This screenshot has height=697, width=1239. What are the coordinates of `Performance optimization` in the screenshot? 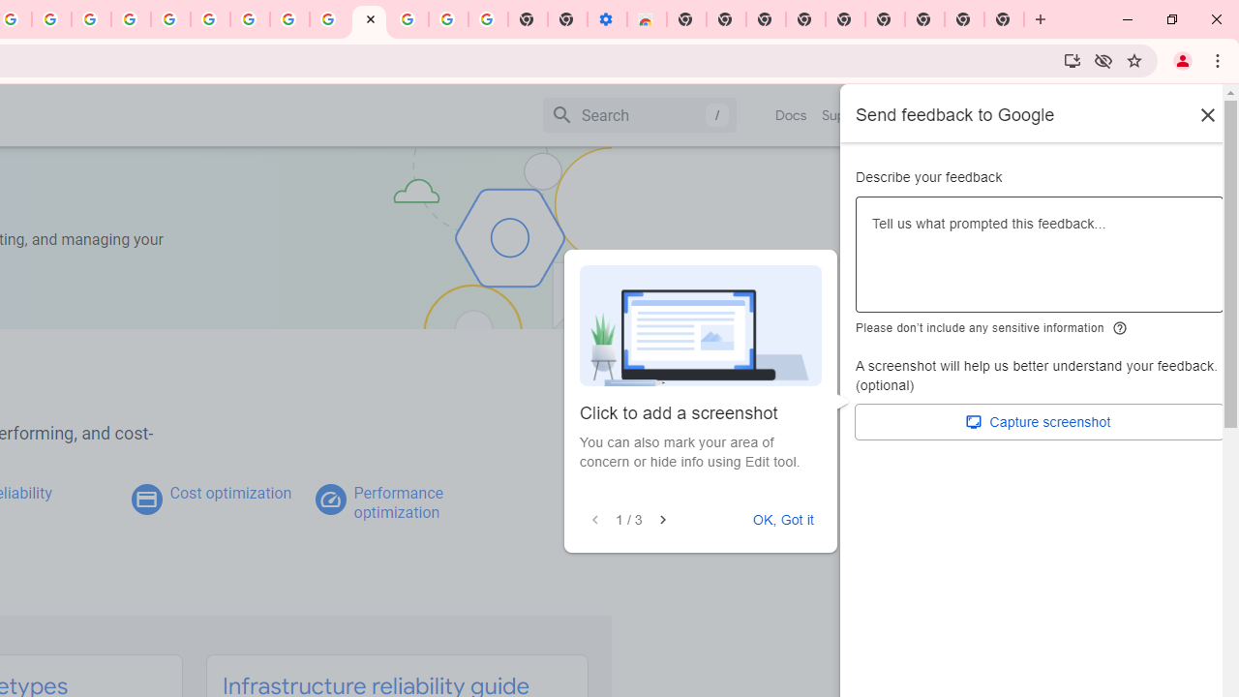 It's located at (398, 502).